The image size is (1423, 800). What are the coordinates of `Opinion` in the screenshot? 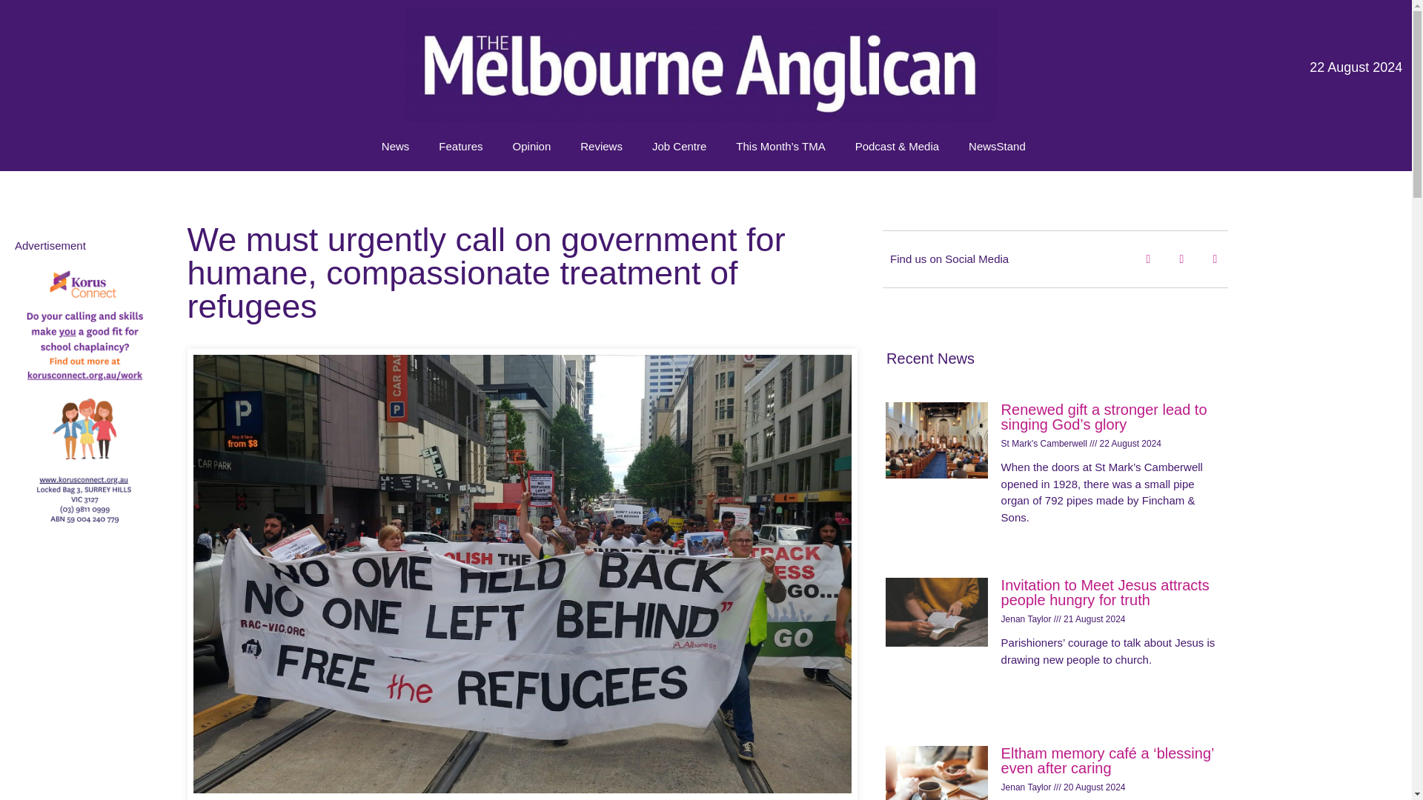 It's located at (532, 147).